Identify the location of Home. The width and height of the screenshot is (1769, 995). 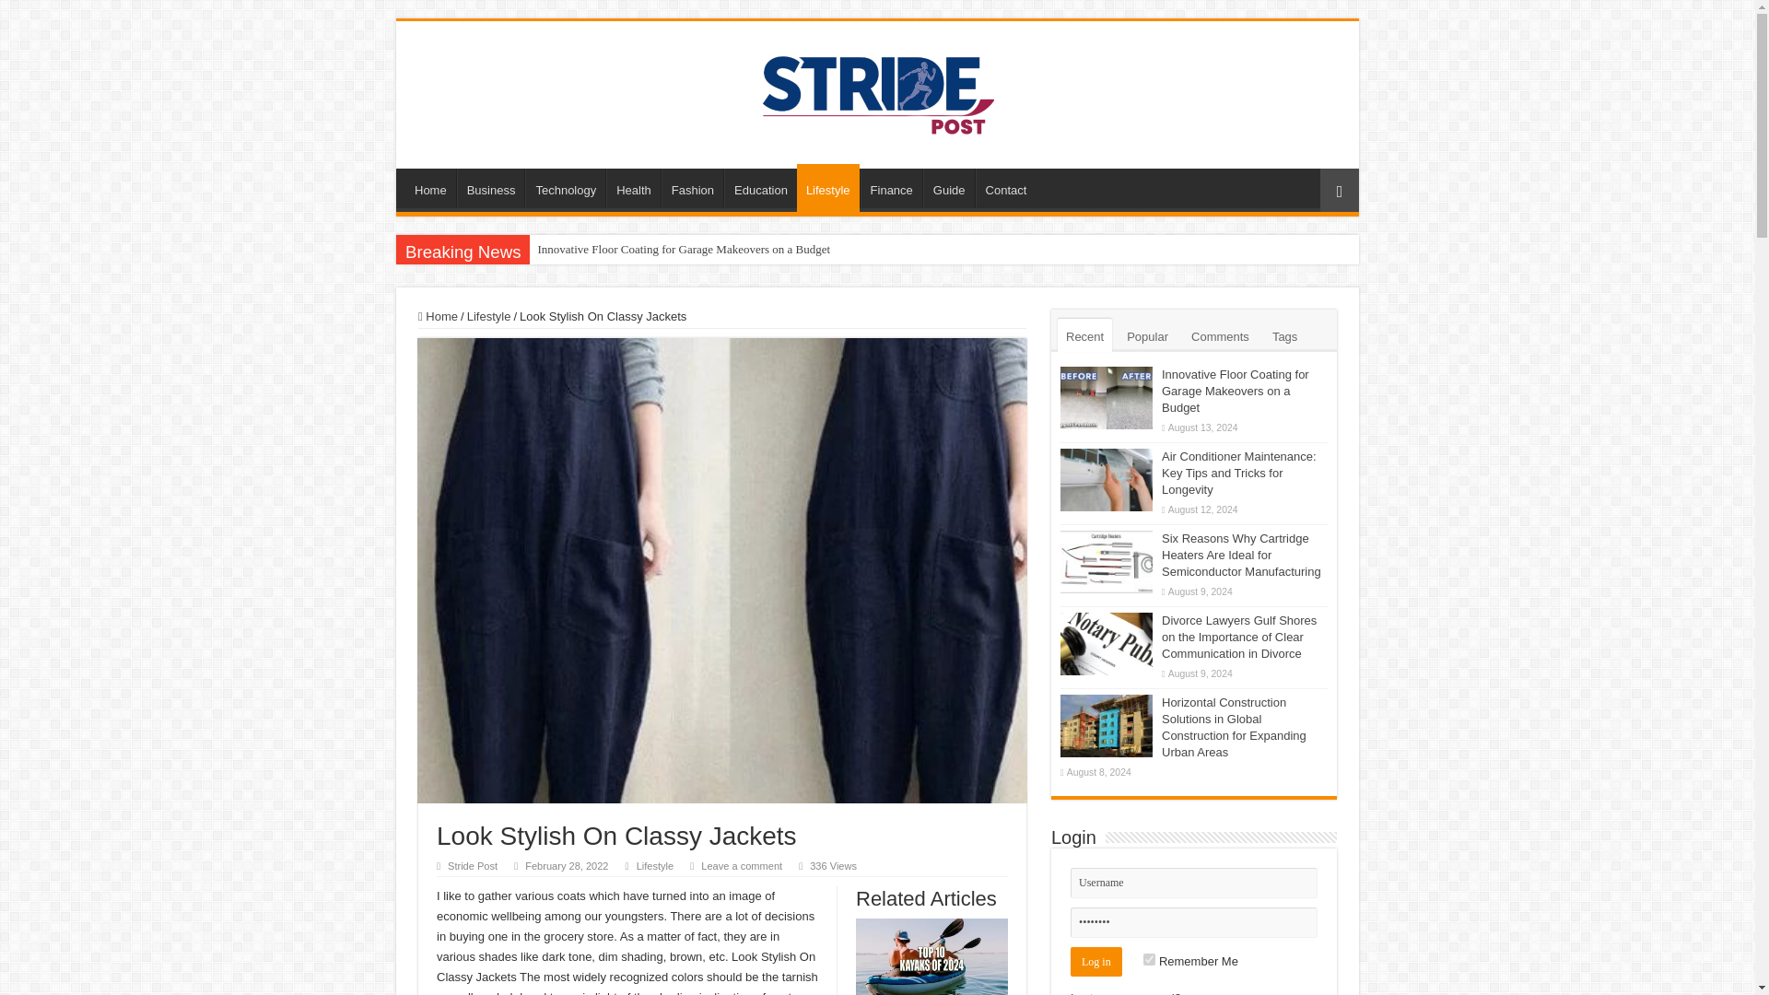
(430, 187).